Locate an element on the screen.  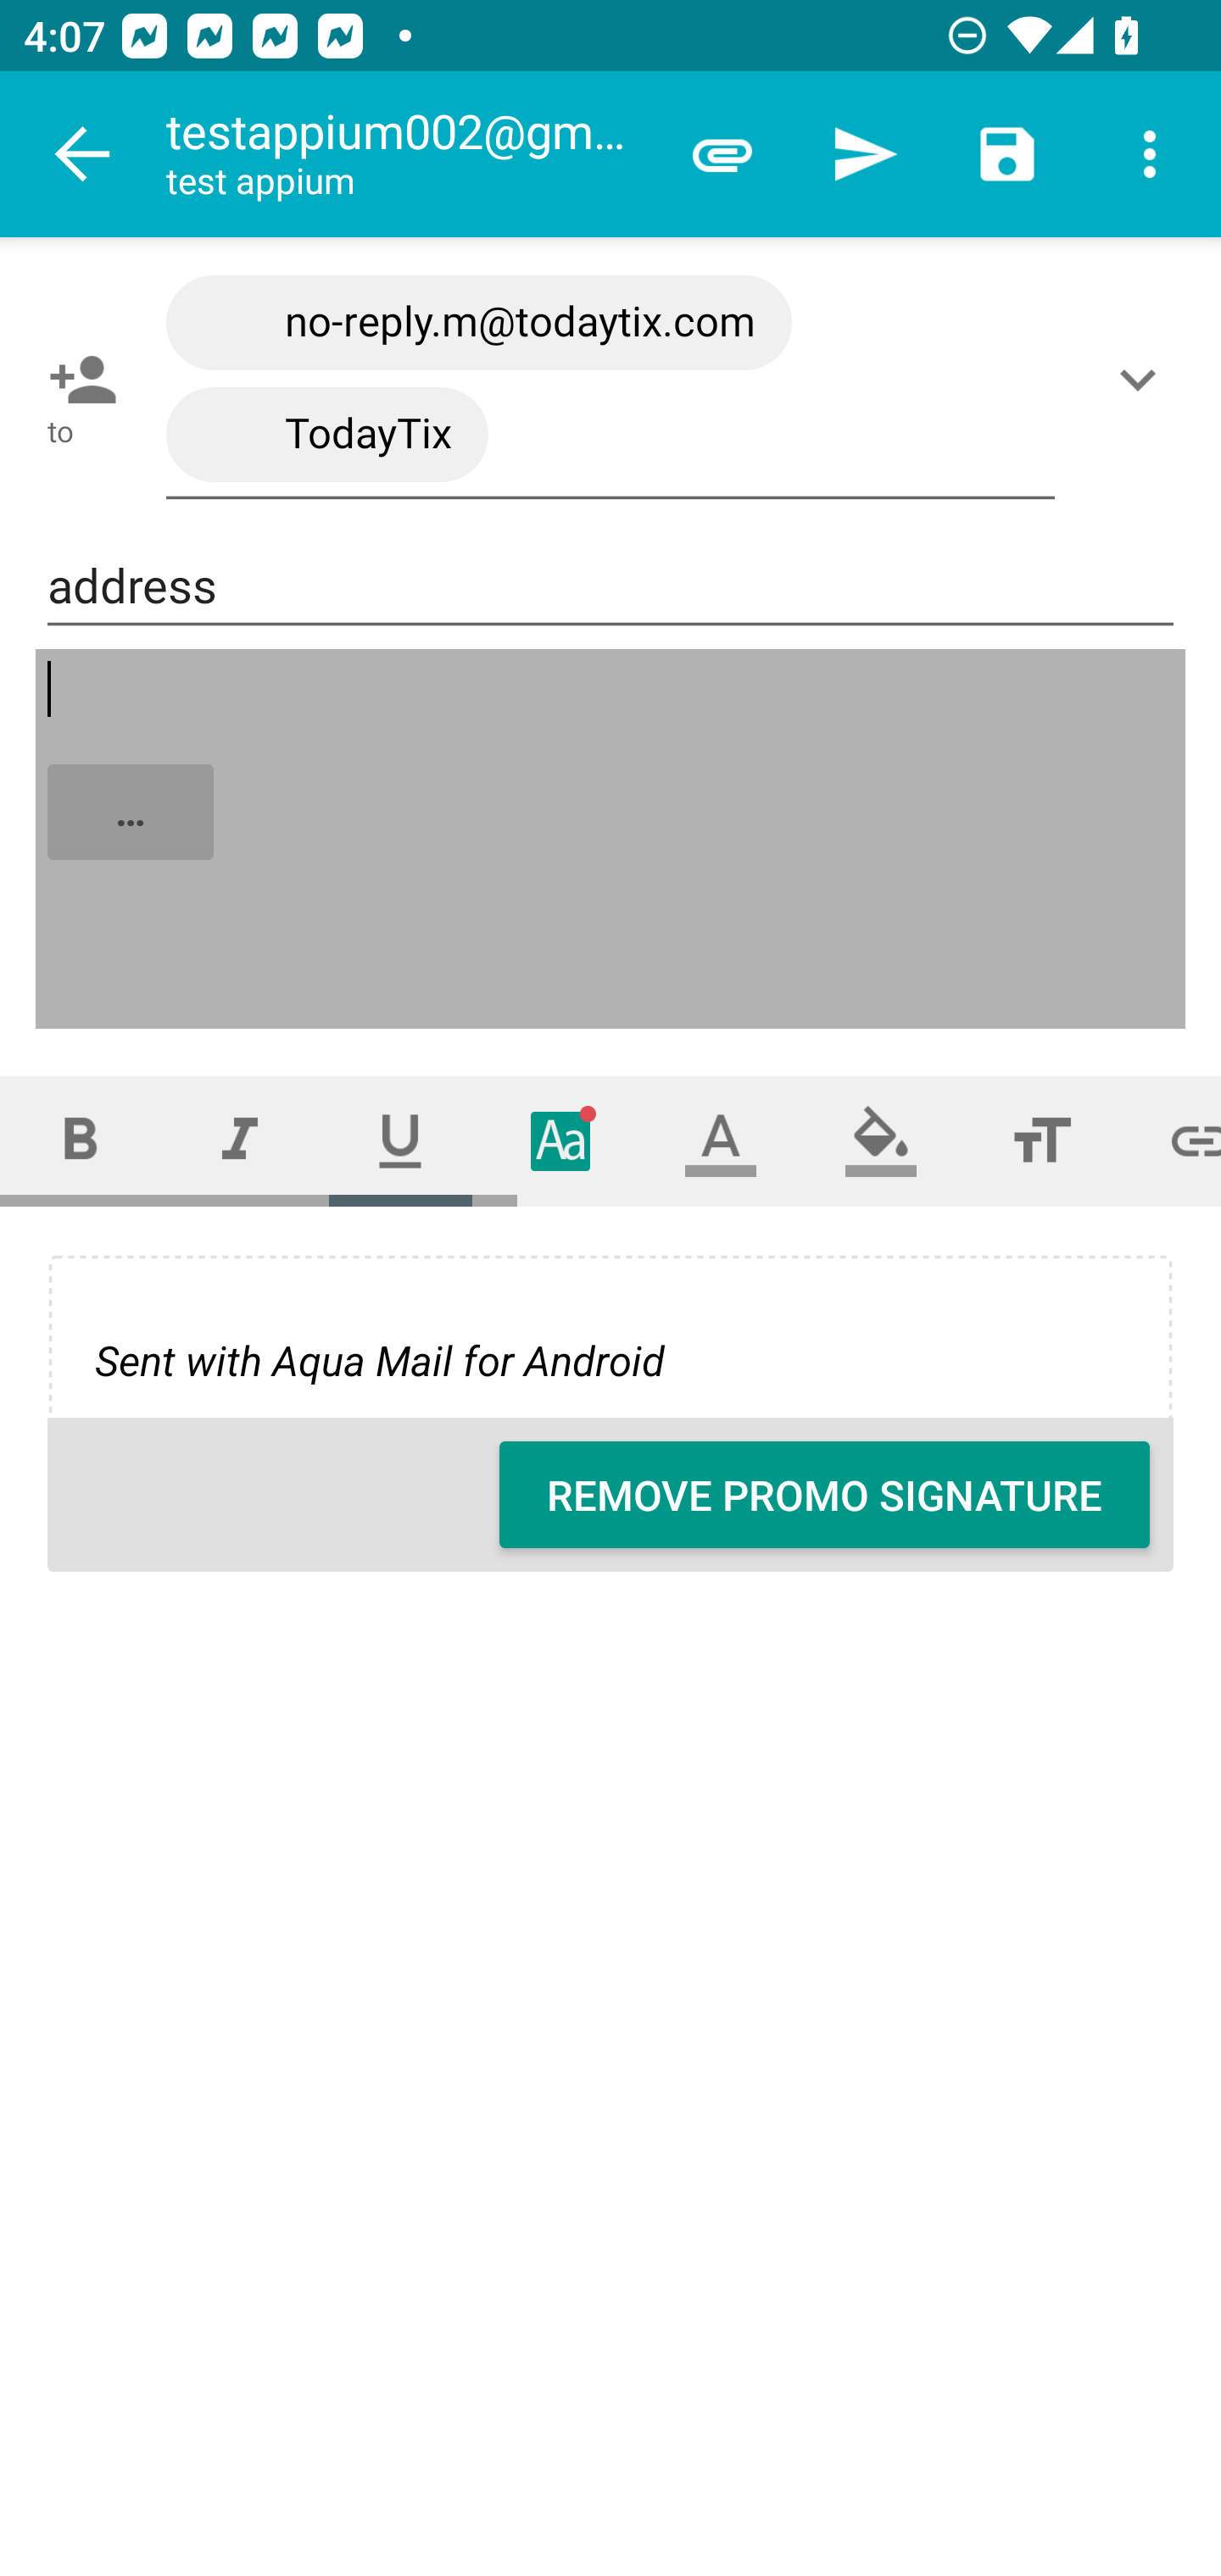
Typeface (font) is located at coordinates (561, 1141).